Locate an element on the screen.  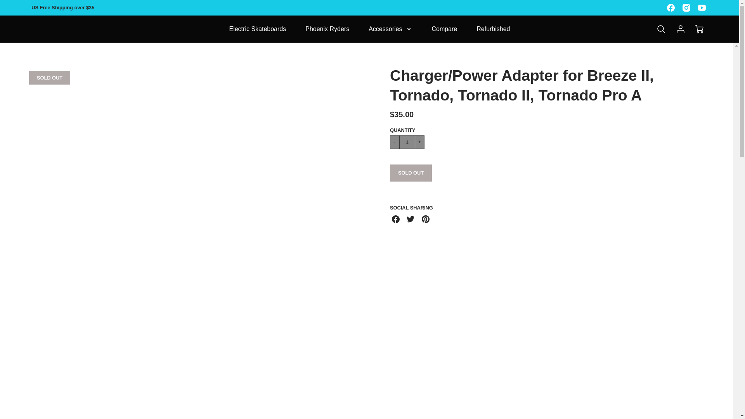
Tweet on Twitter is located at coordinates (412, 221).